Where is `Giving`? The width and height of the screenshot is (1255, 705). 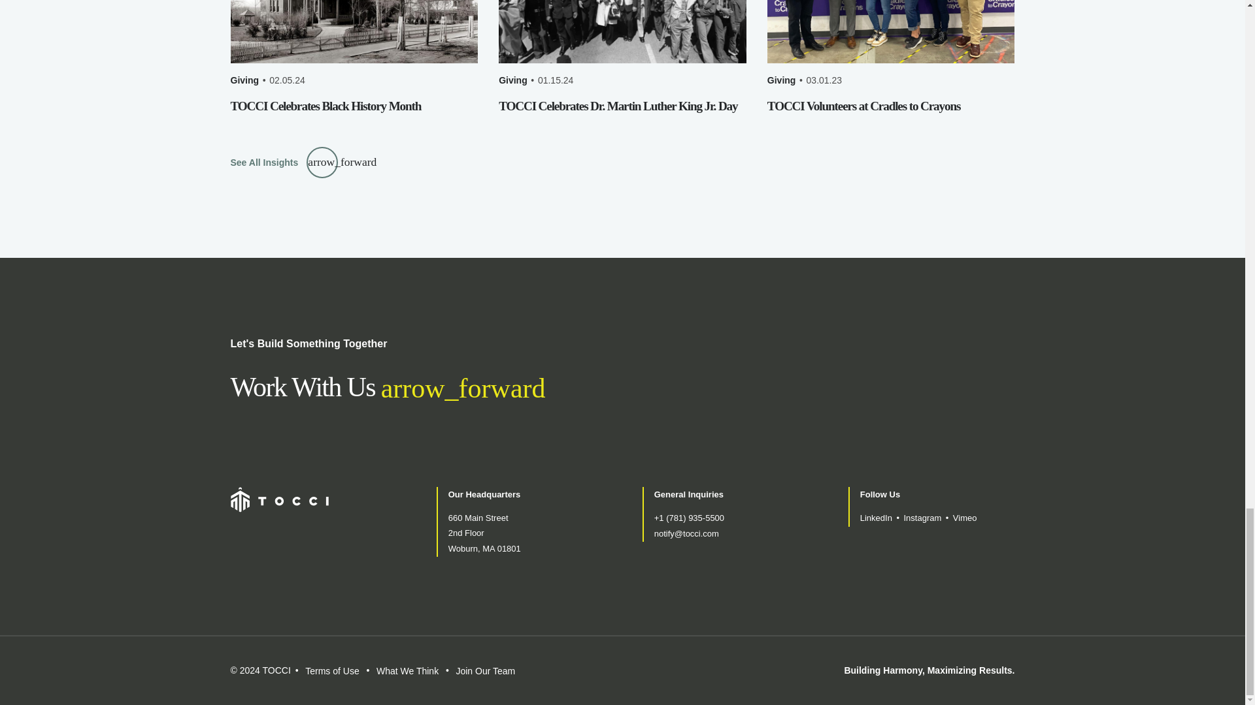
Giving is located at coordinates (244, 80).